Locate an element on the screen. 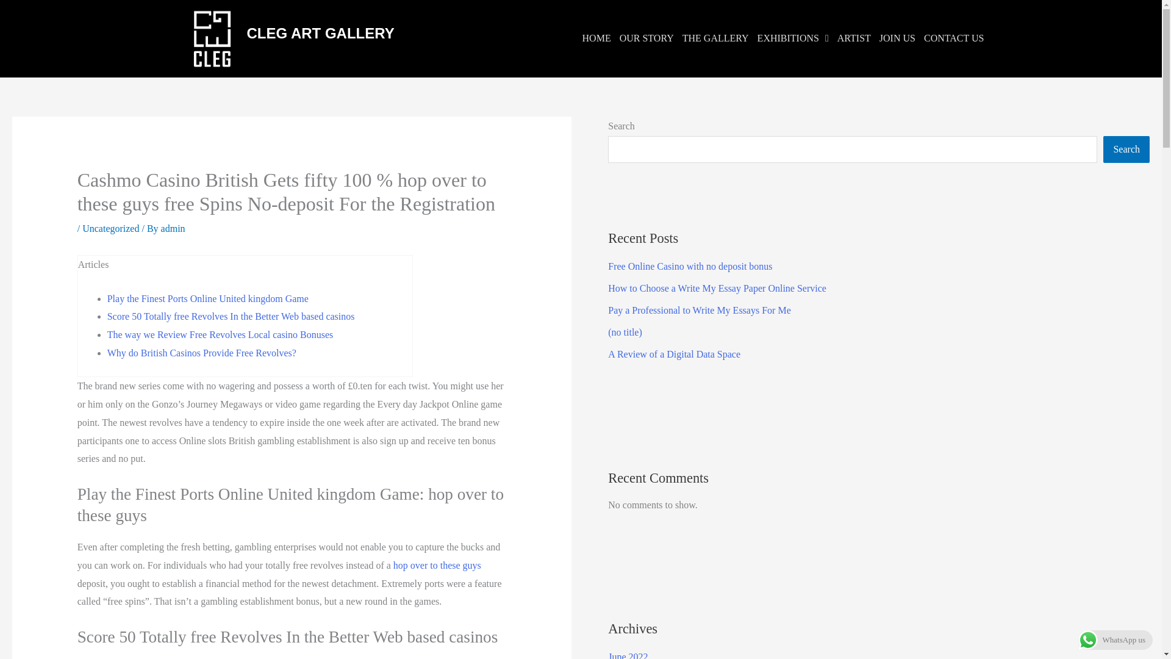 This screenshot has height=659, width=1171. The way we Review Free Revolves Local casino Bonuses is located at coordinates (221, 334).